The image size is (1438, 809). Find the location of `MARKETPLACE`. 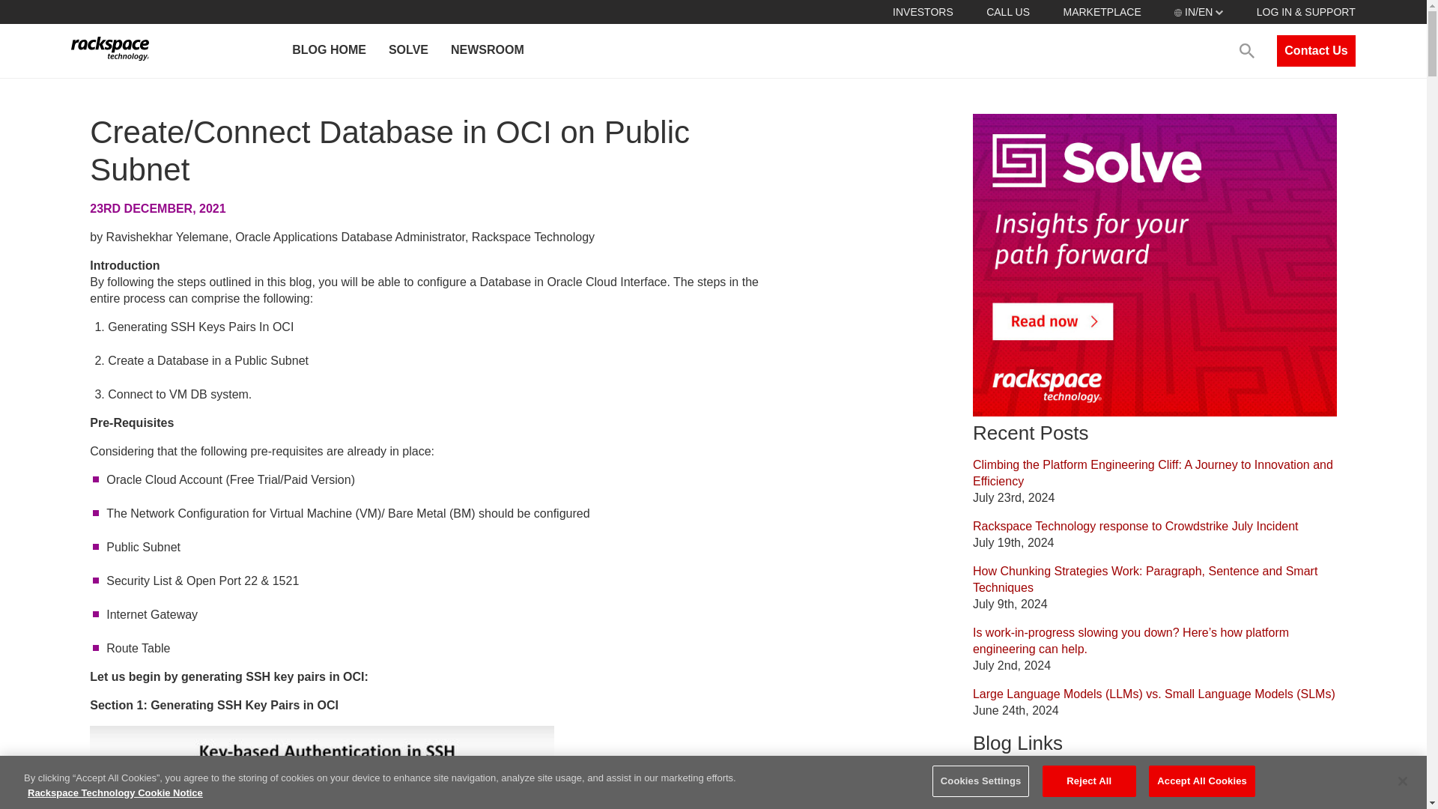

MARKETPLACE is located at coordinates (1101, 11).